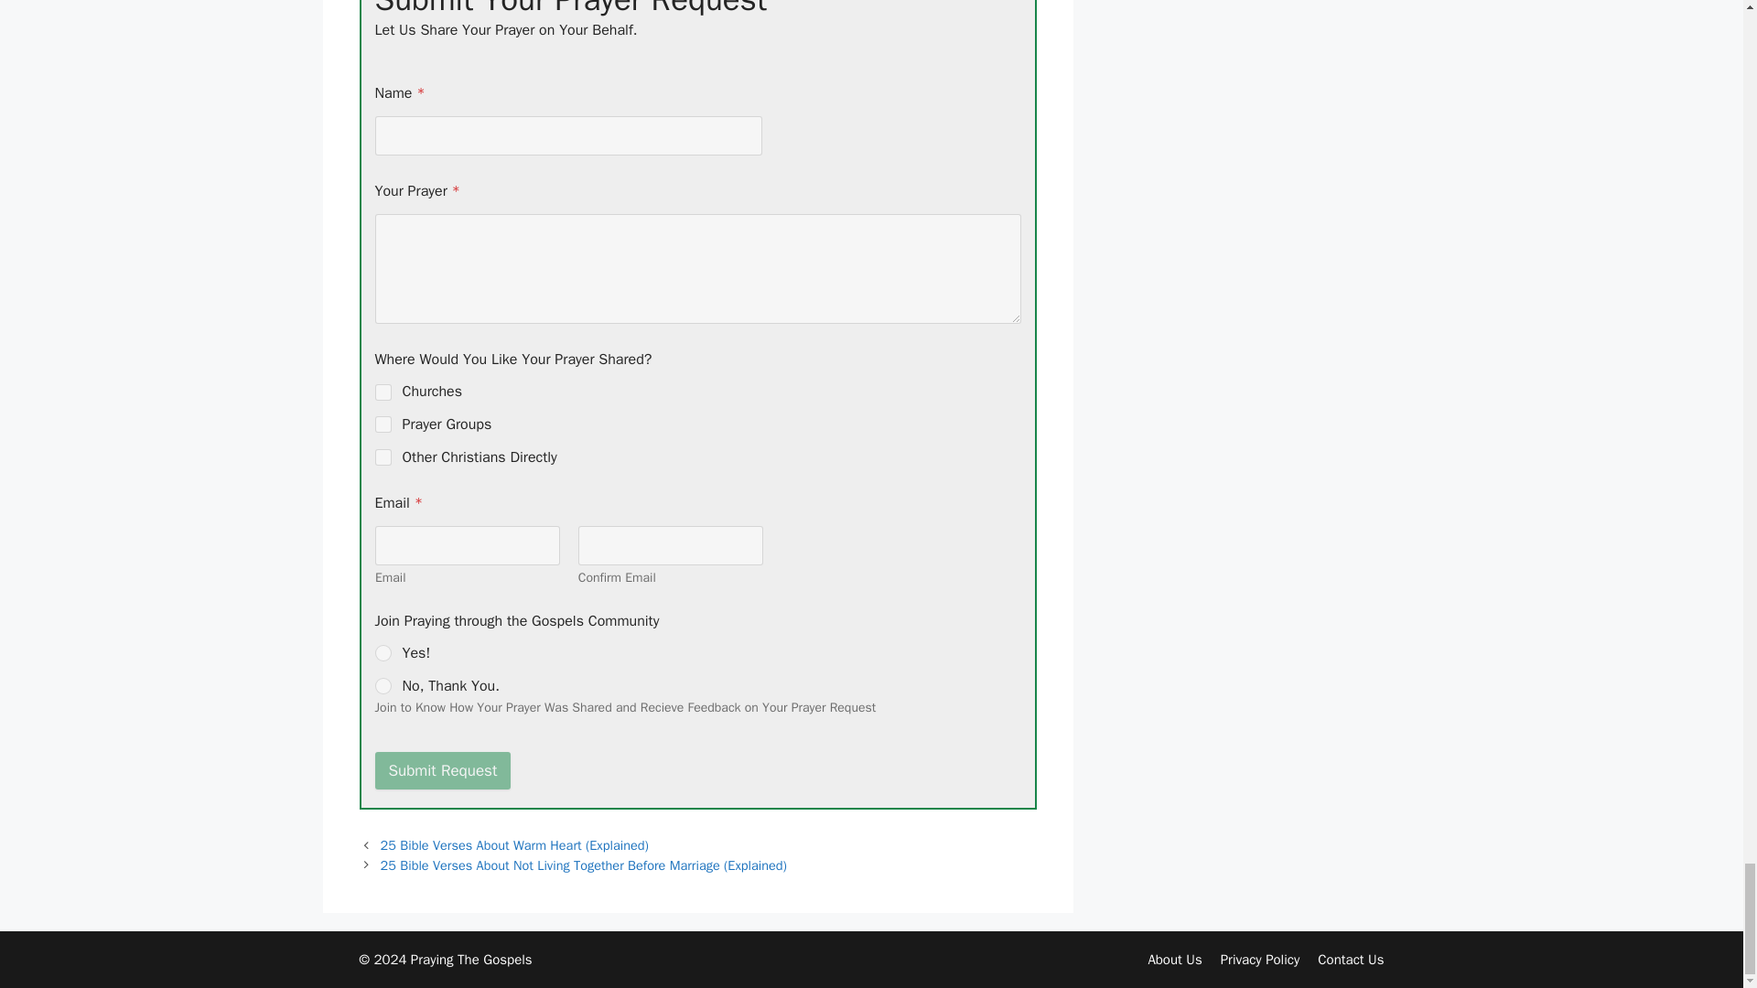 The image size is (1757, 988). I want to click on Privacy Policy, so click(1260, 960).